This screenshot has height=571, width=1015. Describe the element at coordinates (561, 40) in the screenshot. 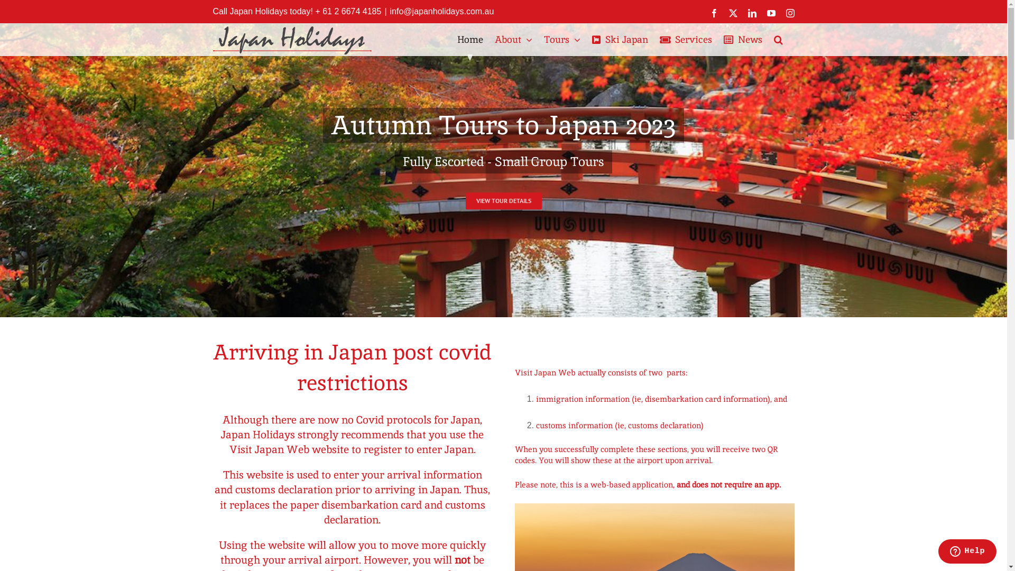

I see `Tours` at that location.